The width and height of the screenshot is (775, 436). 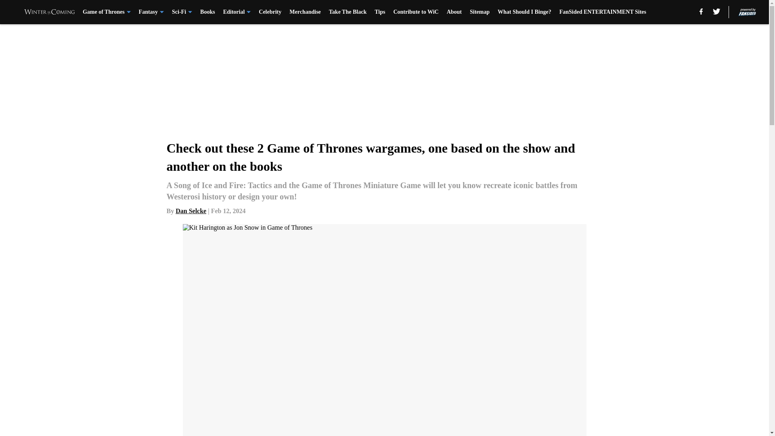 What do you see at coordinates (151, 12) in the screenshot?
I see `Fantasy` at bounding box center [151, 12].